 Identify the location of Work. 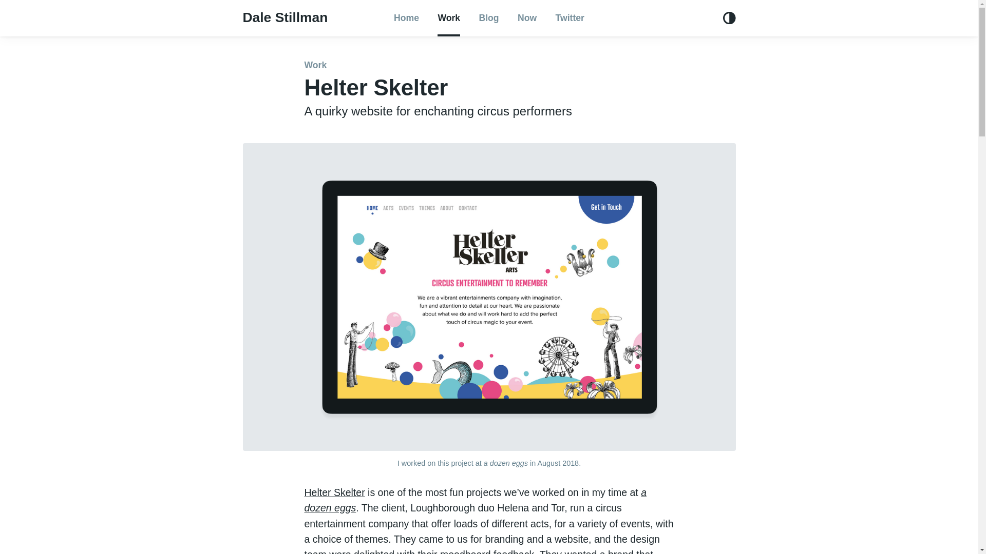
(315, 65).